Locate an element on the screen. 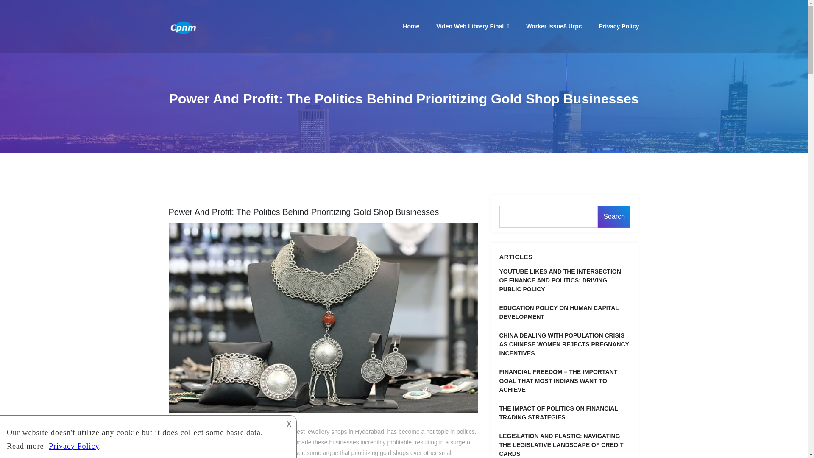 Image resolution: width=814 pixels, height=458 pixels. Worker Issue8 Urpc is located at coordinates (554, 26).